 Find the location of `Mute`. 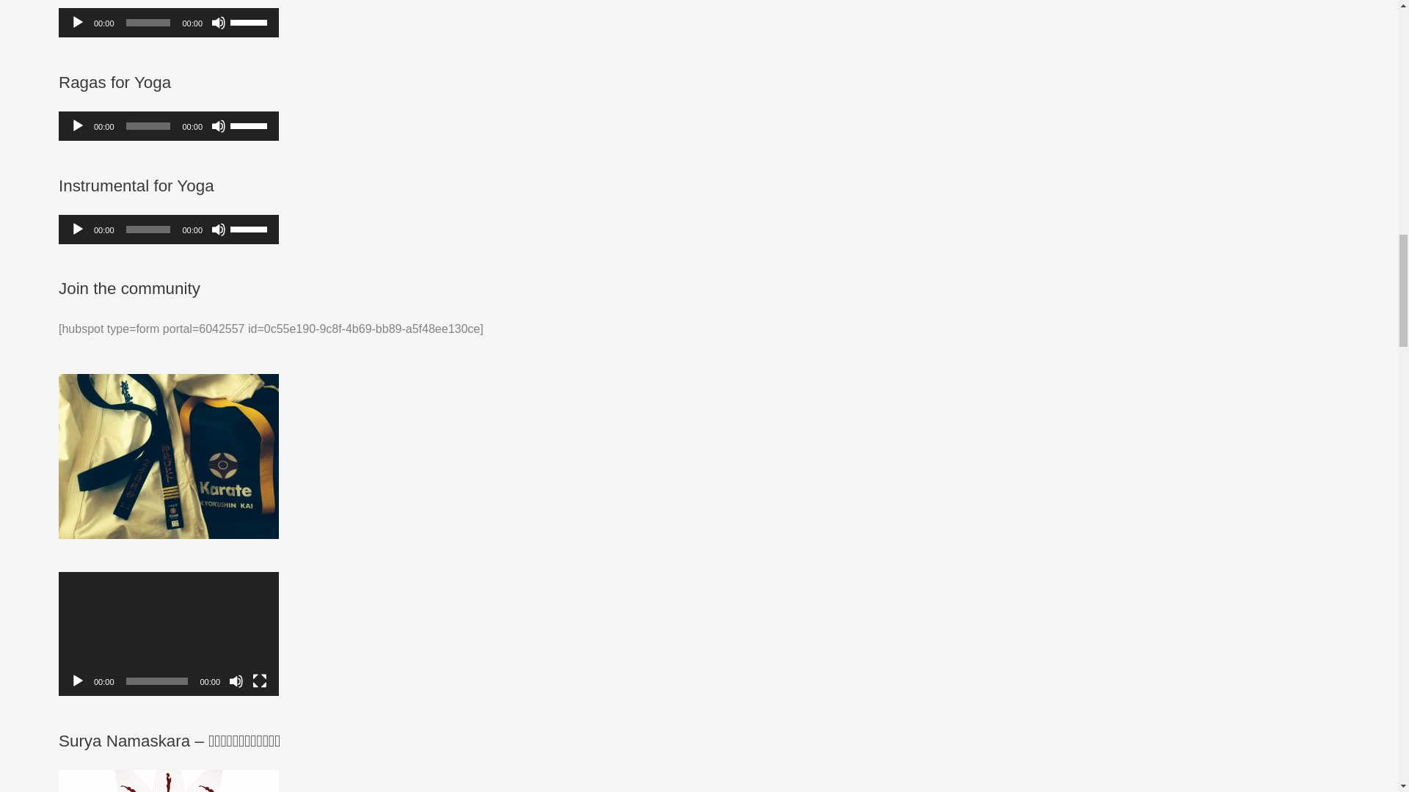

Mute is located at coordinates (219, 229).